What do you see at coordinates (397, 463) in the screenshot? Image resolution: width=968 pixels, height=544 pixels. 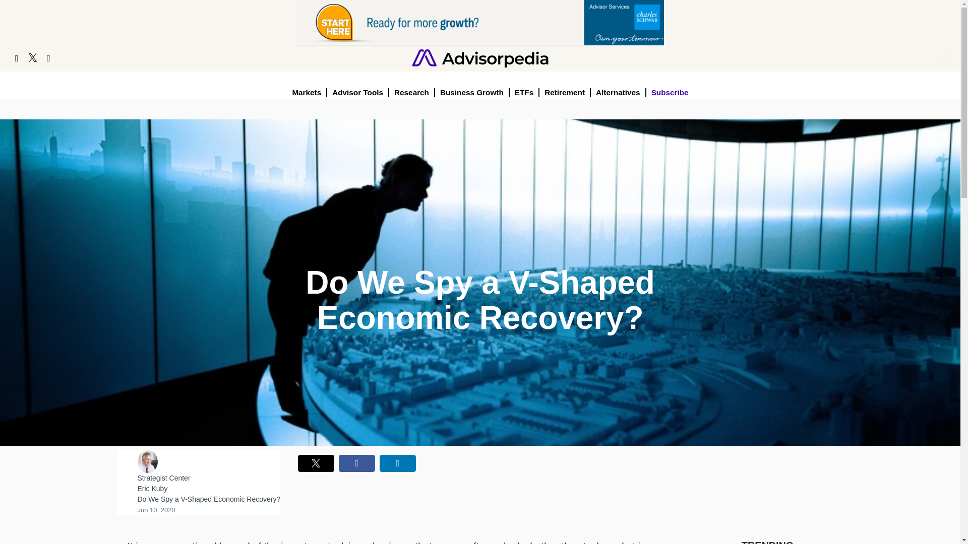 I see `Share on LinkedIn` at bounding box center [397, 463].